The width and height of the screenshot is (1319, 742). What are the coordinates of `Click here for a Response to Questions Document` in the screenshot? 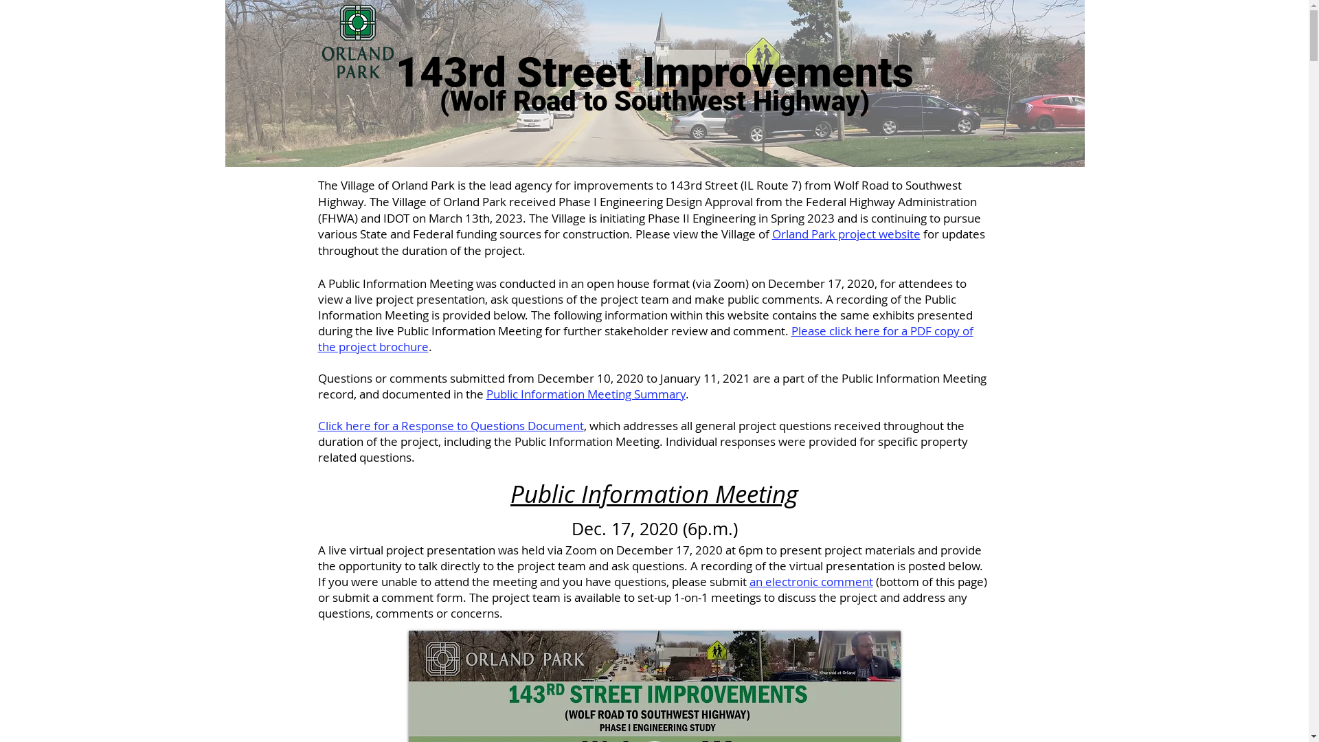 It's located at (451, 426).